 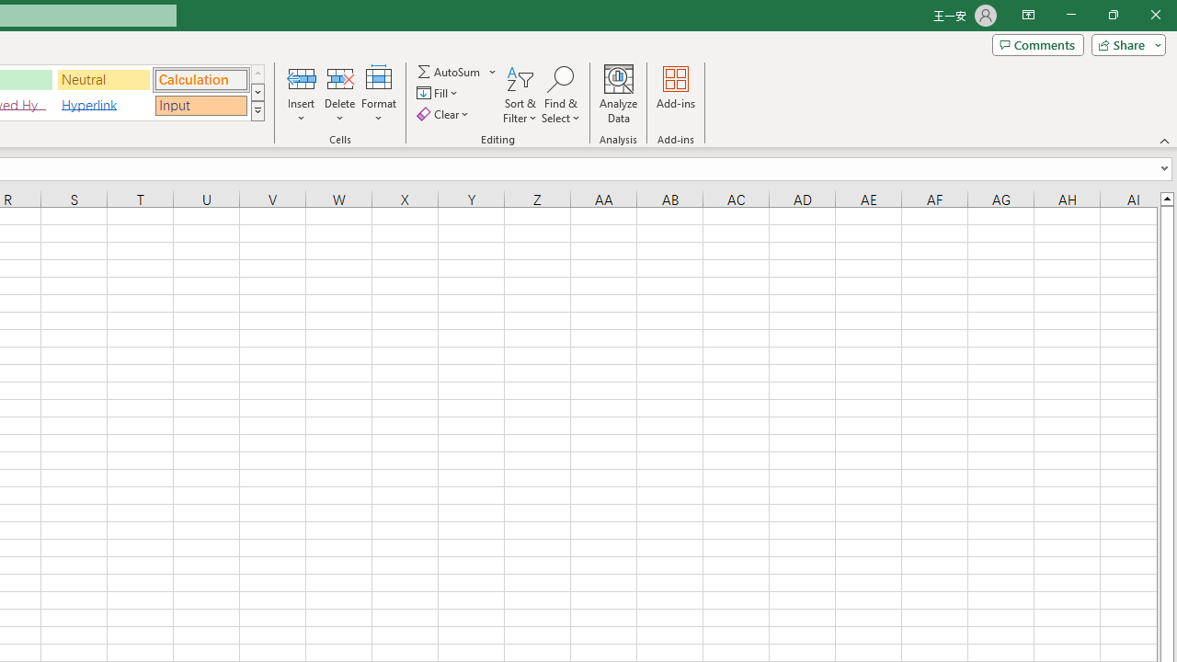 What do you see at coordinates (200, 105) in the screenshot?
I see `Input` at bounding box center [200, 105].